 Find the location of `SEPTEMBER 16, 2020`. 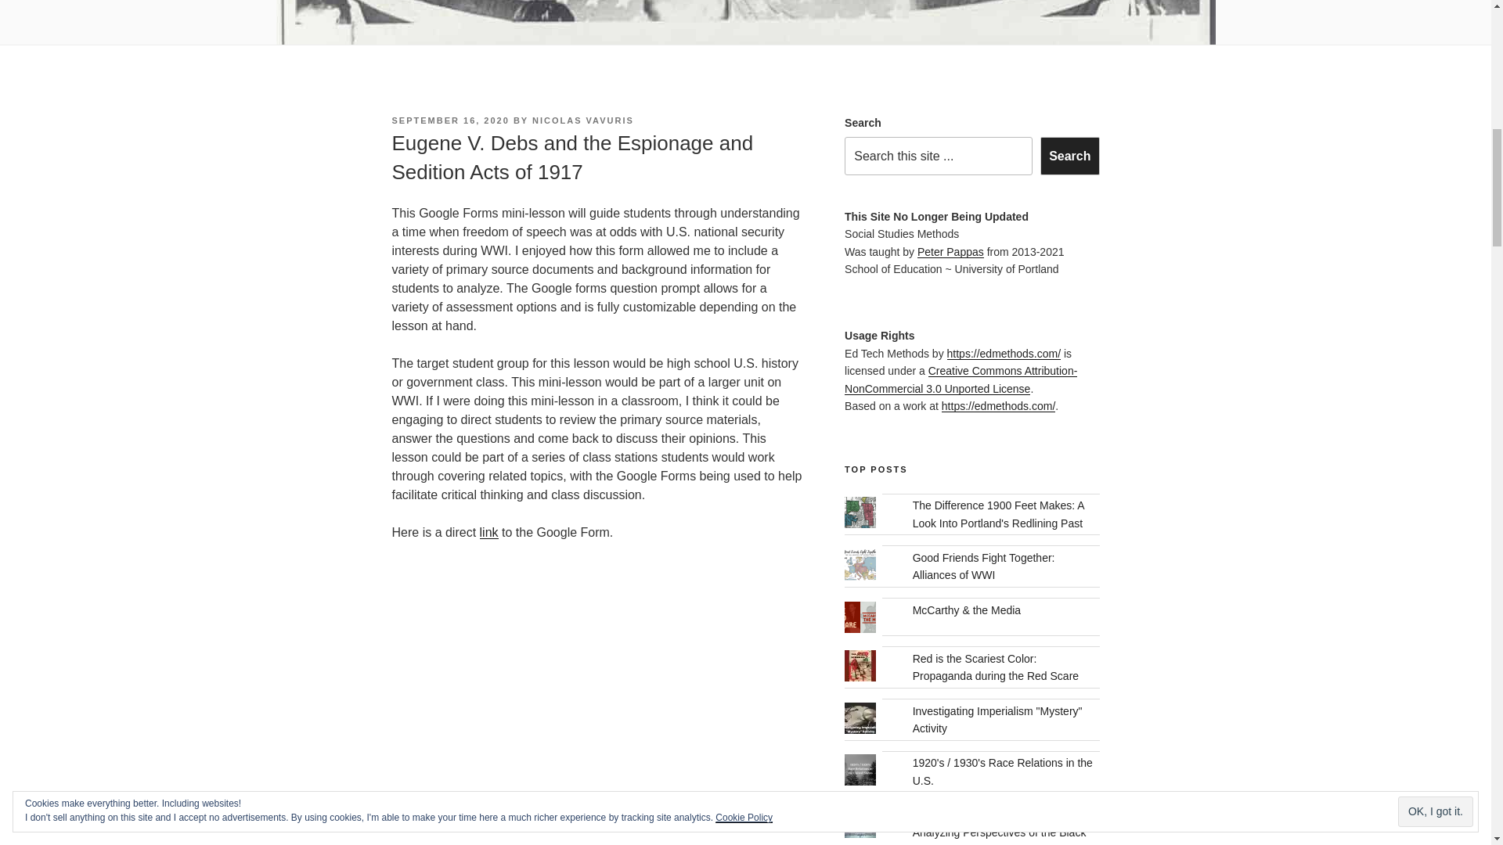

SEPTEMBER 16, 2020 is located at coordinates (449, 120).